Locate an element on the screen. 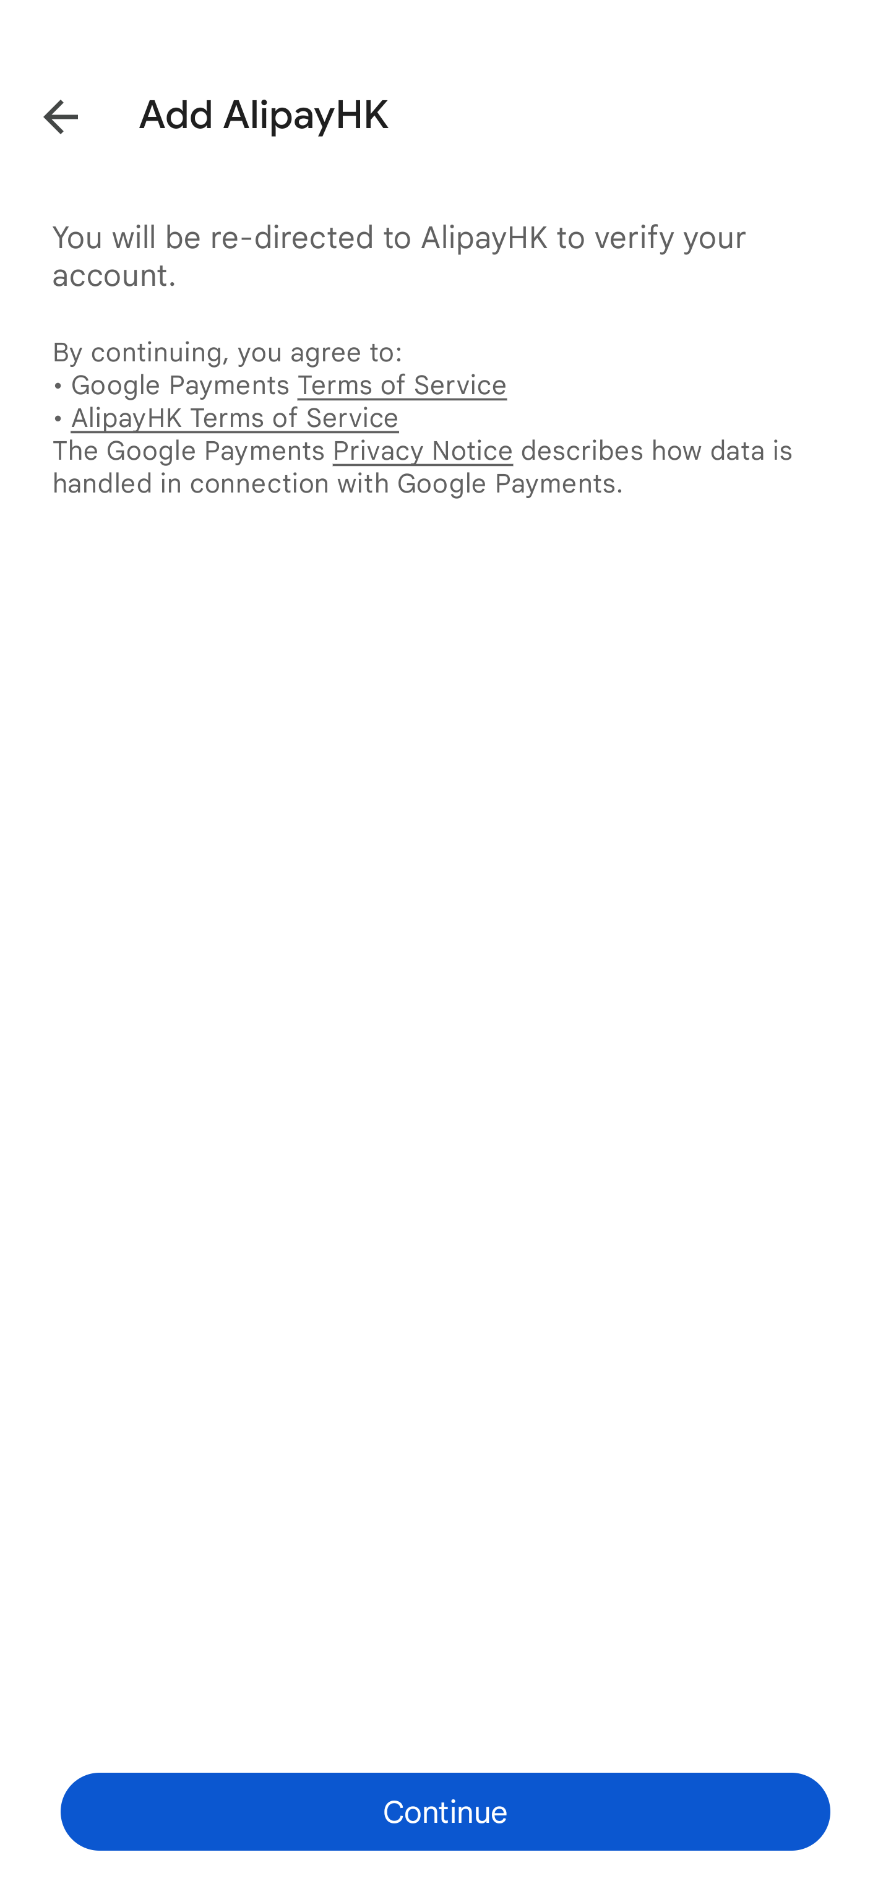 The image size is (891, 1881). Privacy Notice is located at coordinates (423, 450).